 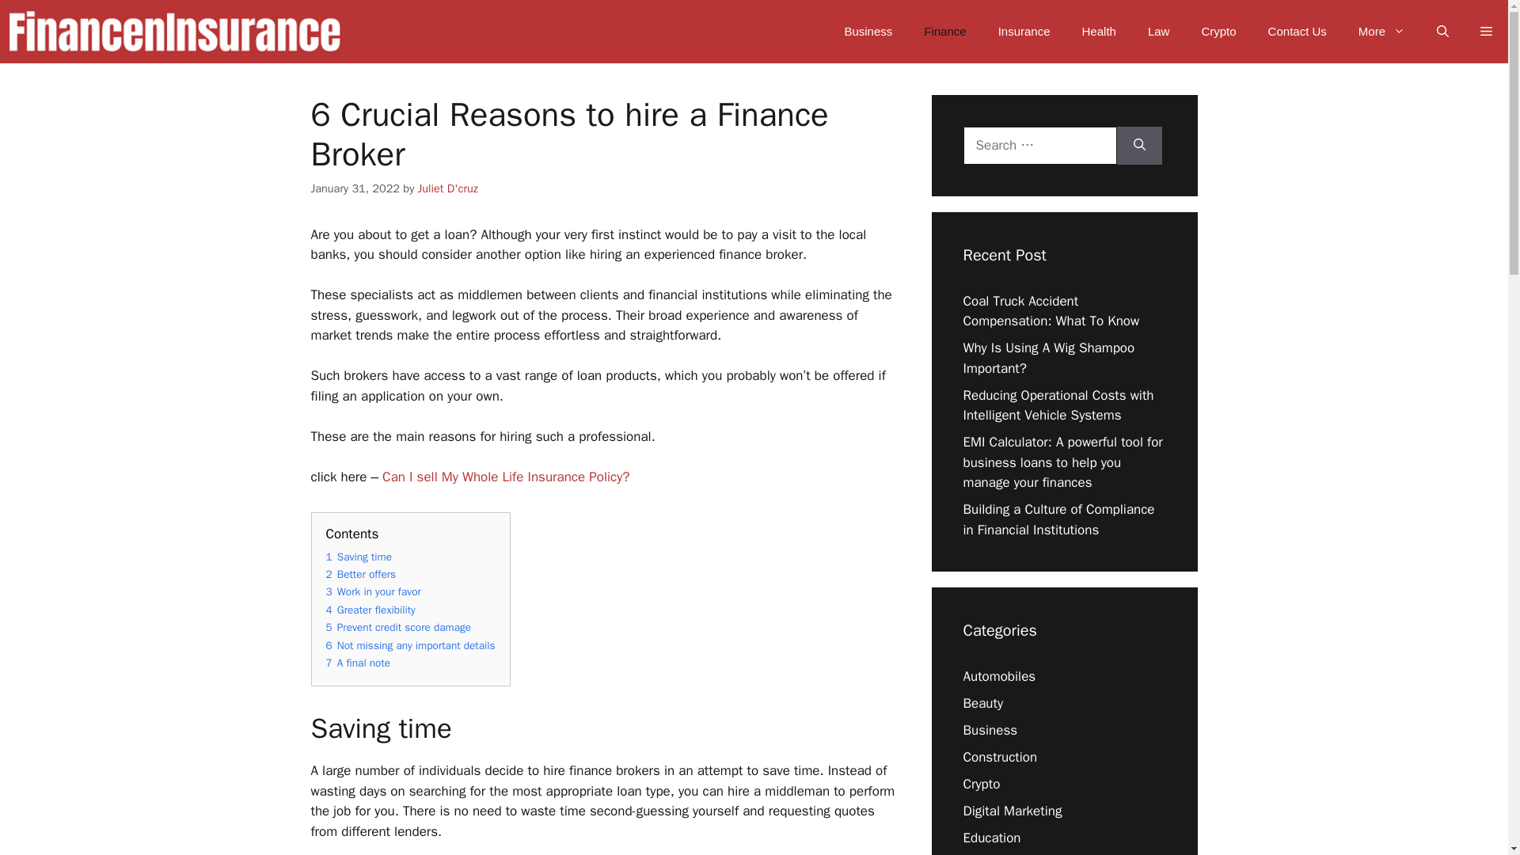 What do you see at coordinates (1381, 32) in the screenshot?
I see `More` at bounding box center [1381, 32].